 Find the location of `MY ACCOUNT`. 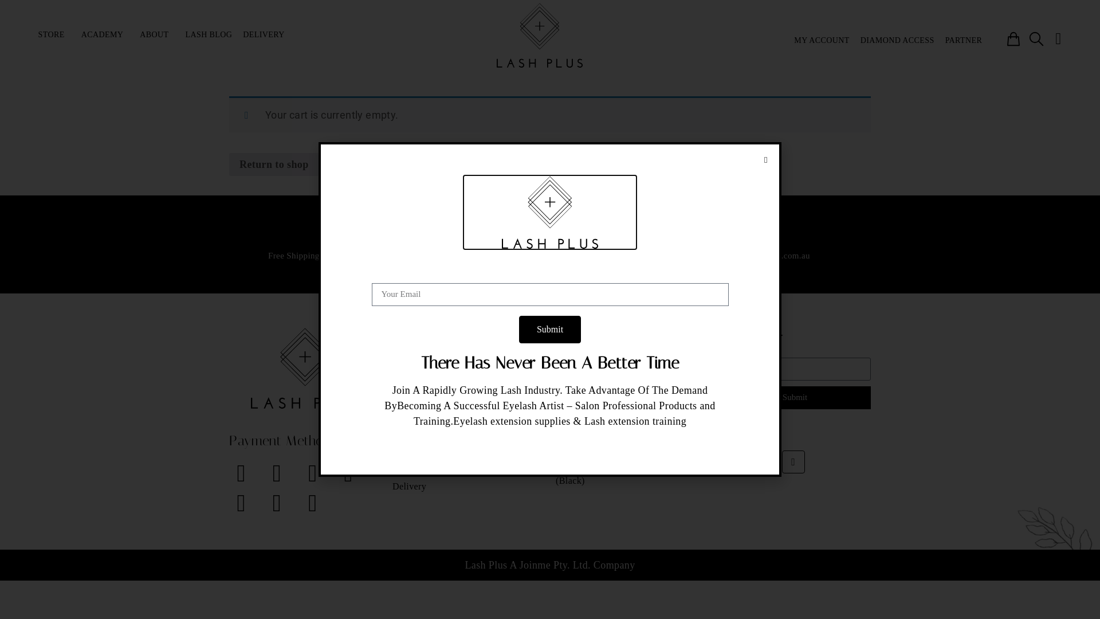

MY ACCOUNT is located at coordinates (822, 41).